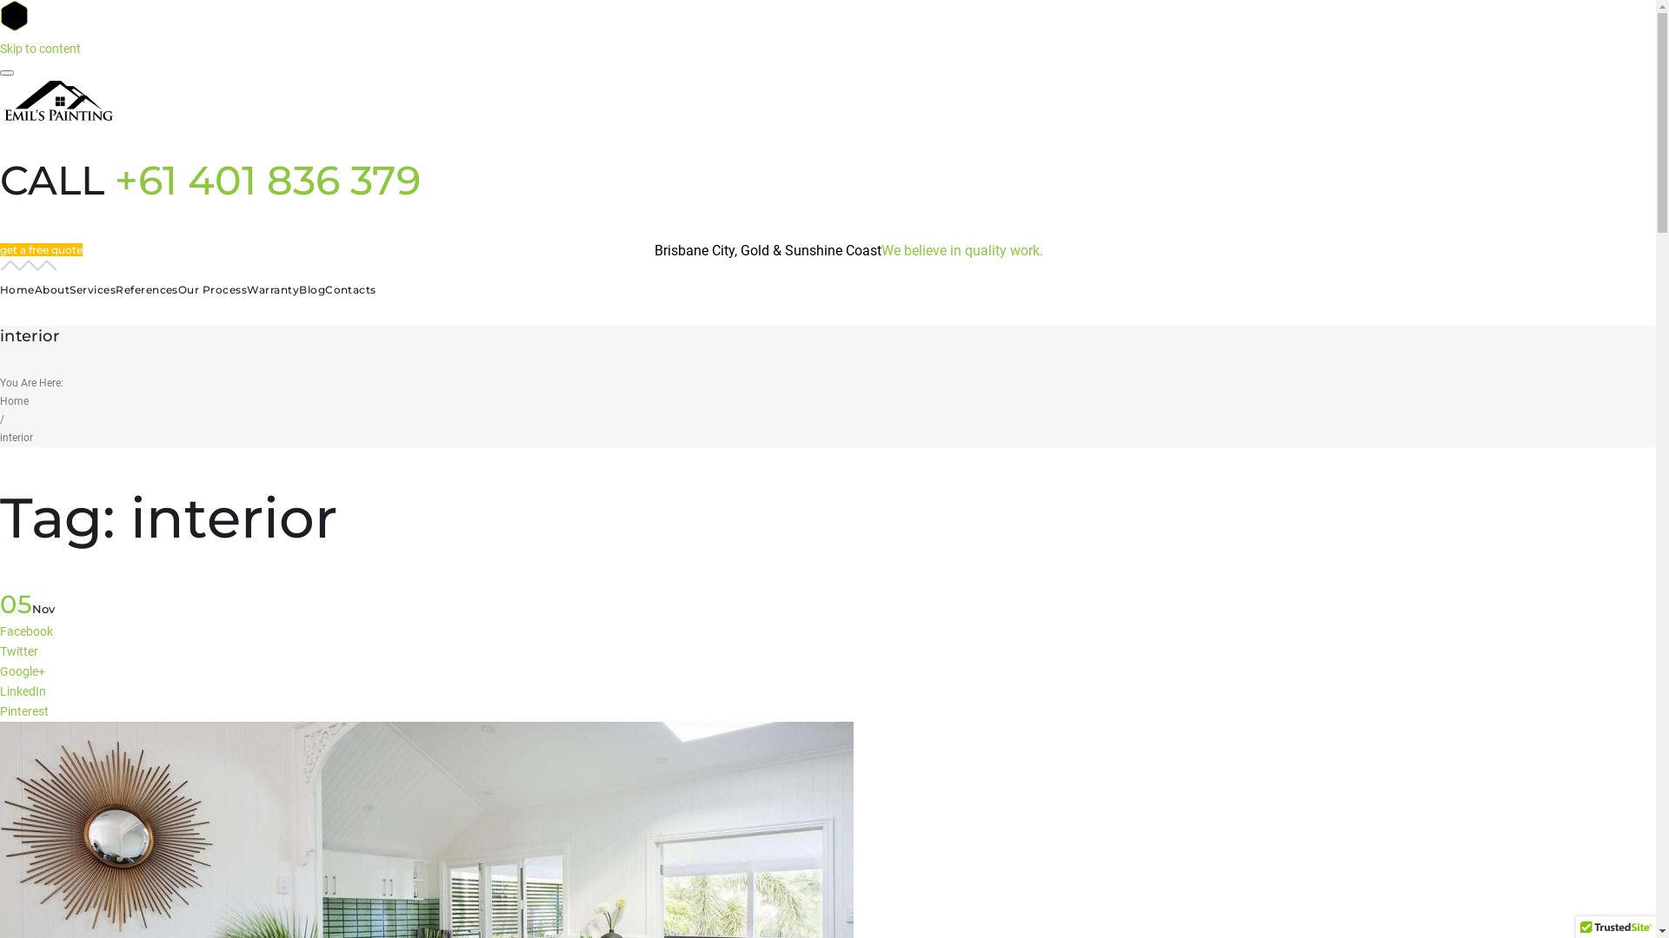 Image resolution: width=1669 pixels, height=938 pixels. What do you see at coordinates (40, 49) in the screenshot?
I see `Skip to content` at bounding box center [40, 49].